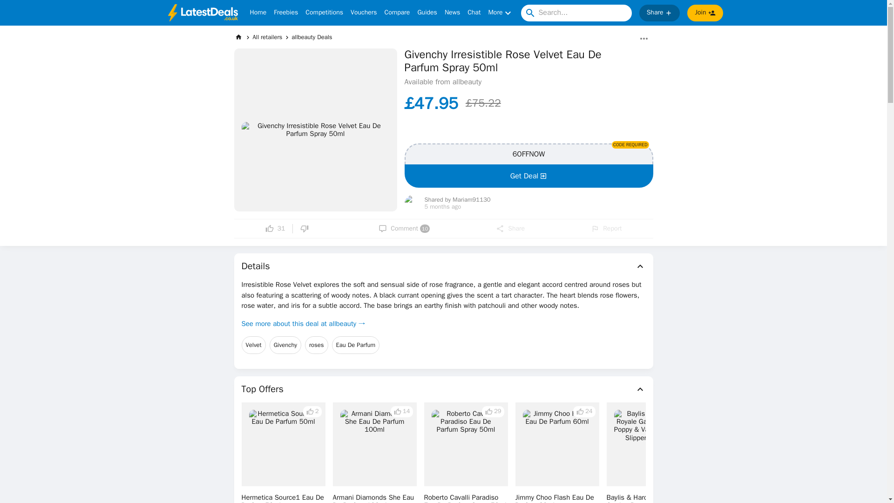  I want to click on Shared by Mariam91130, so click(458, 200).